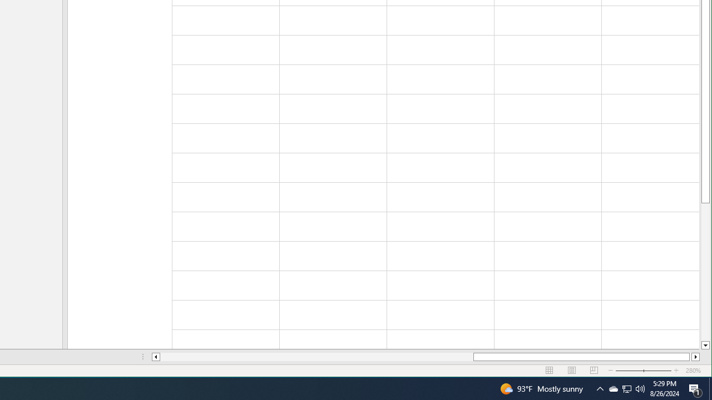  I want to click on Class: NetUIScrollBar, so click(156, 357).